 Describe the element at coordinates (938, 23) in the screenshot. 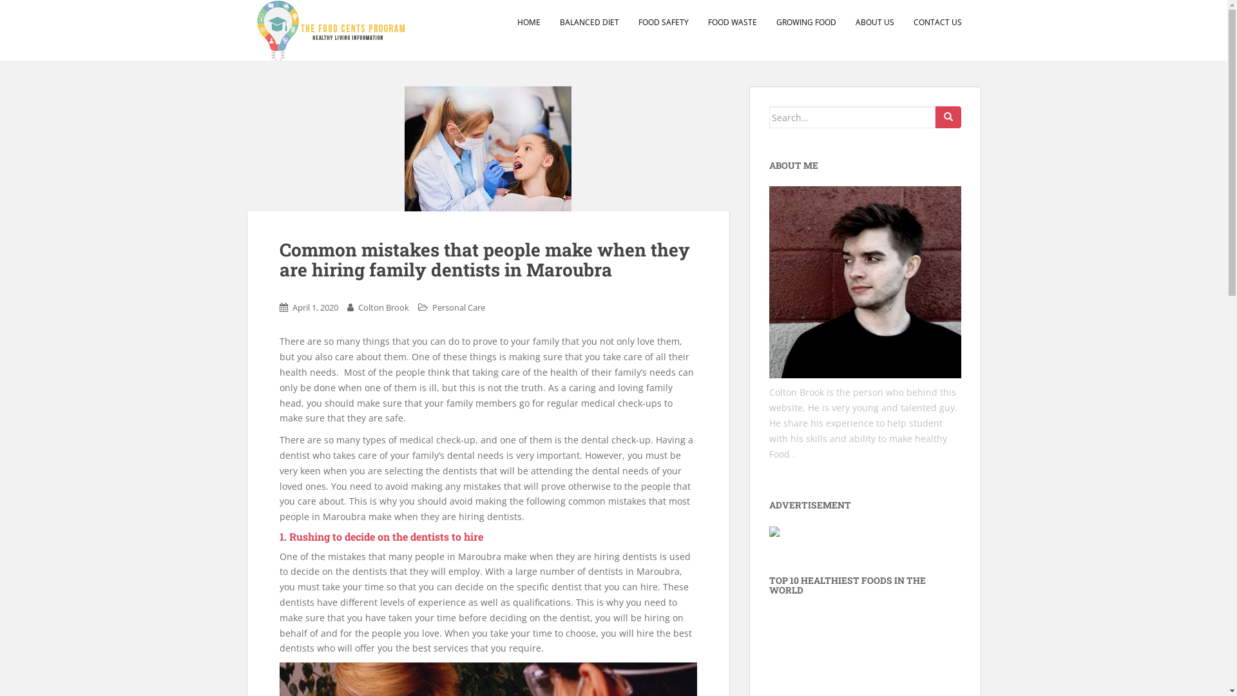

I see `CONTACT US` at that location.